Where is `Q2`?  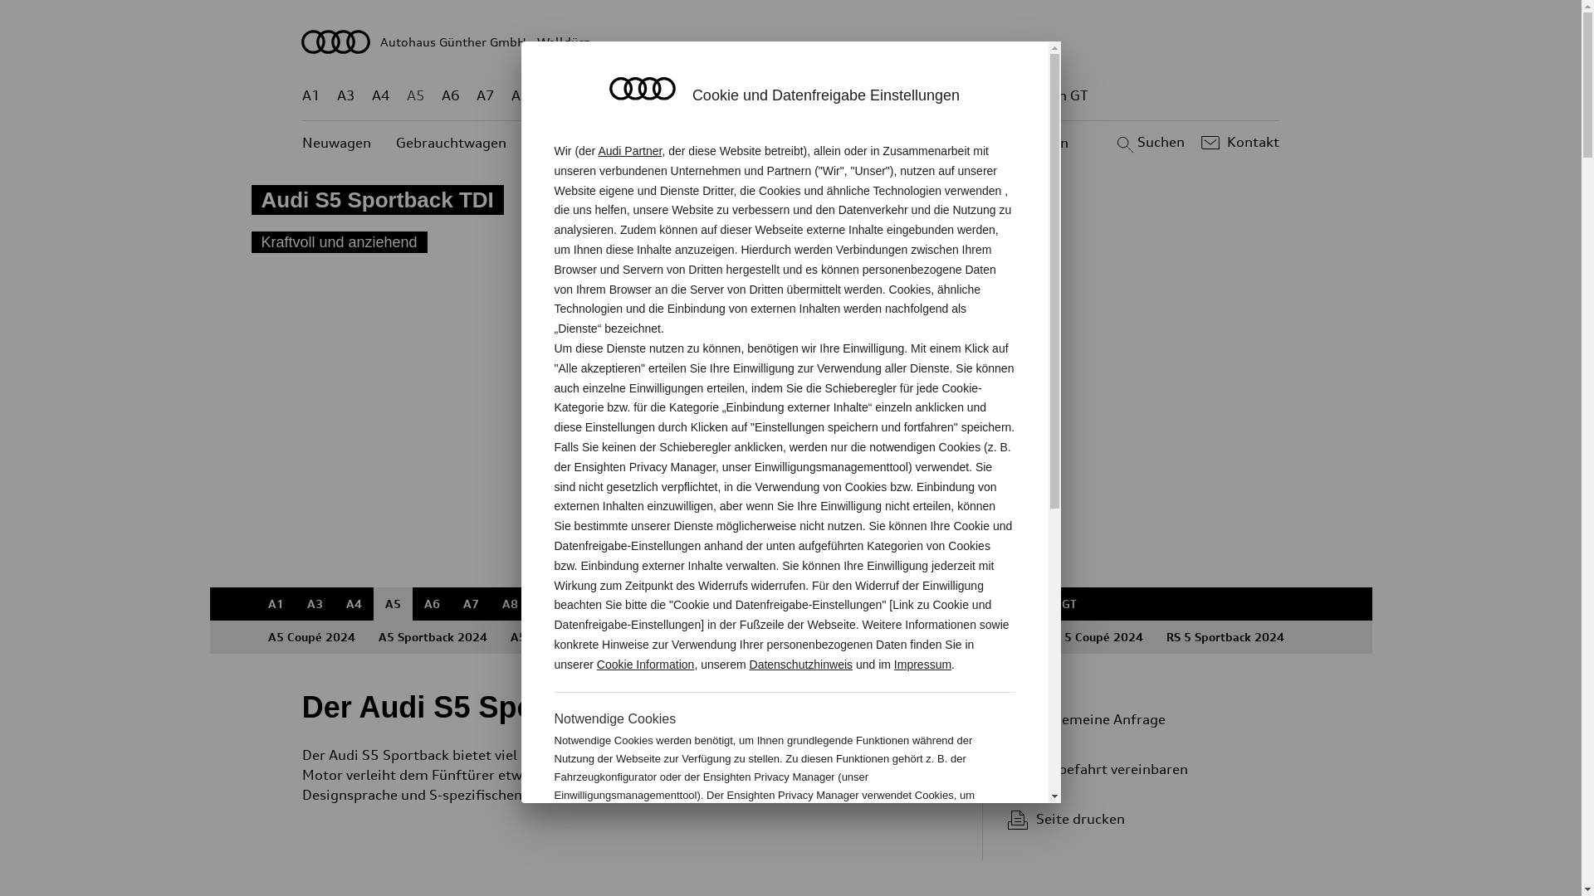
Q2 is located at coordinates (556, 96).